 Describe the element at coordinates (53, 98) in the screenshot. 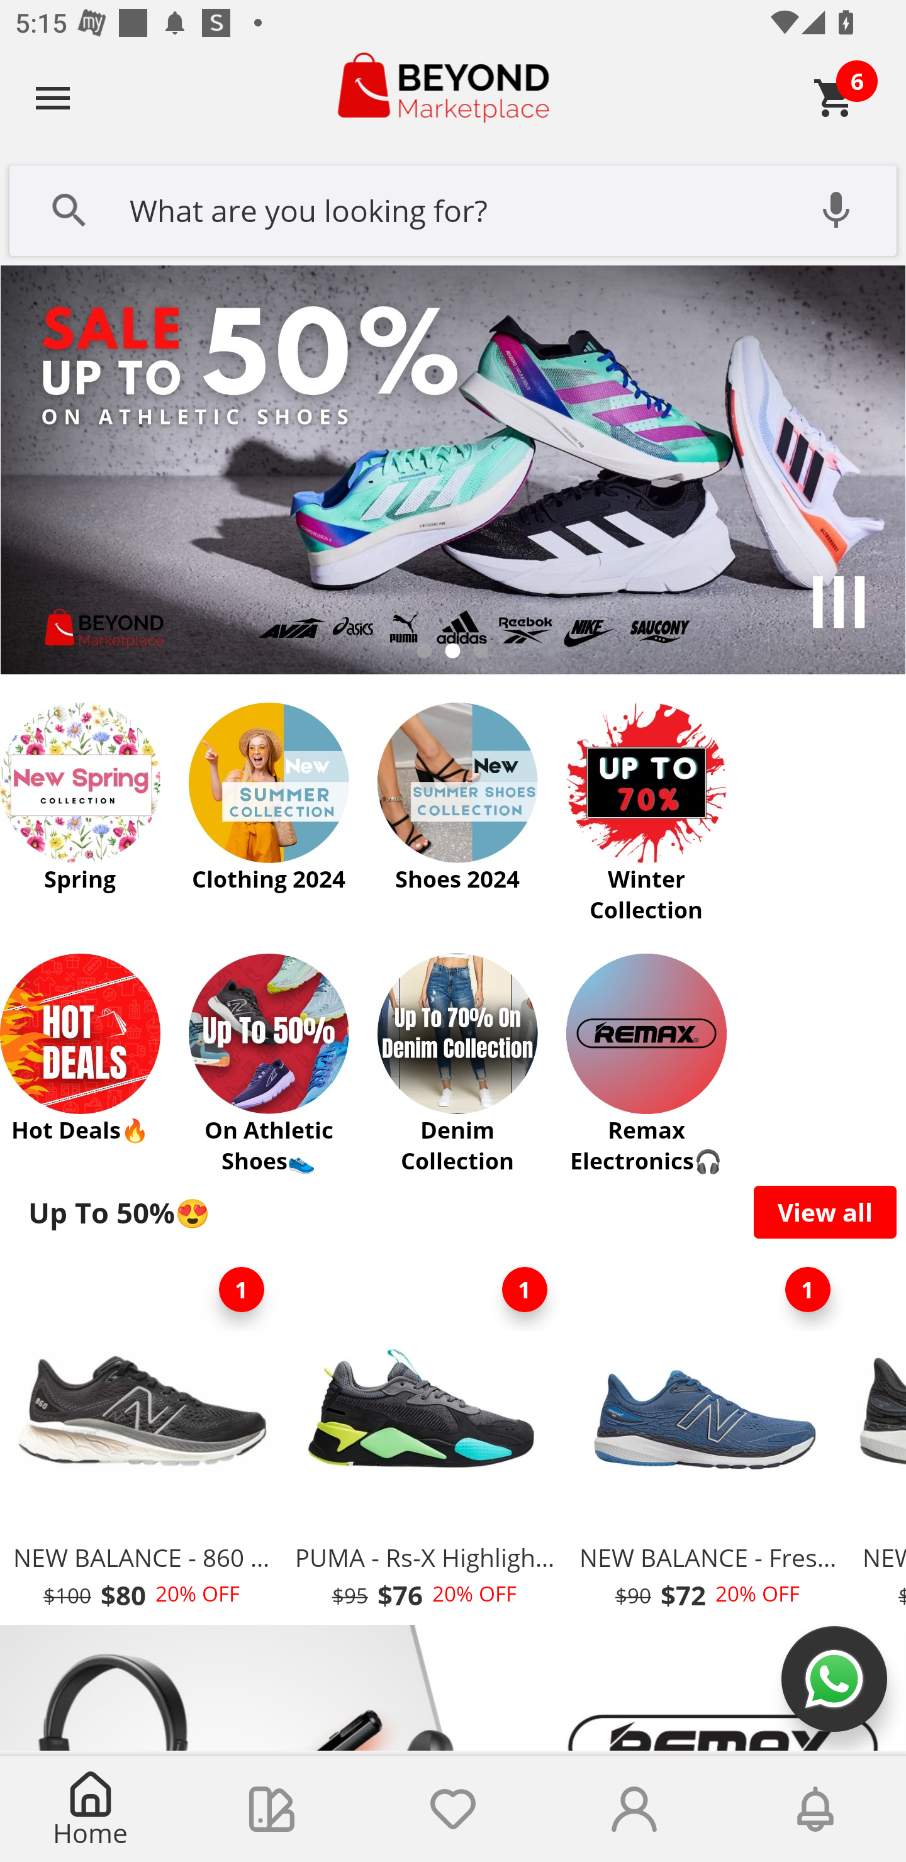

I see `Navigate up` at that location.